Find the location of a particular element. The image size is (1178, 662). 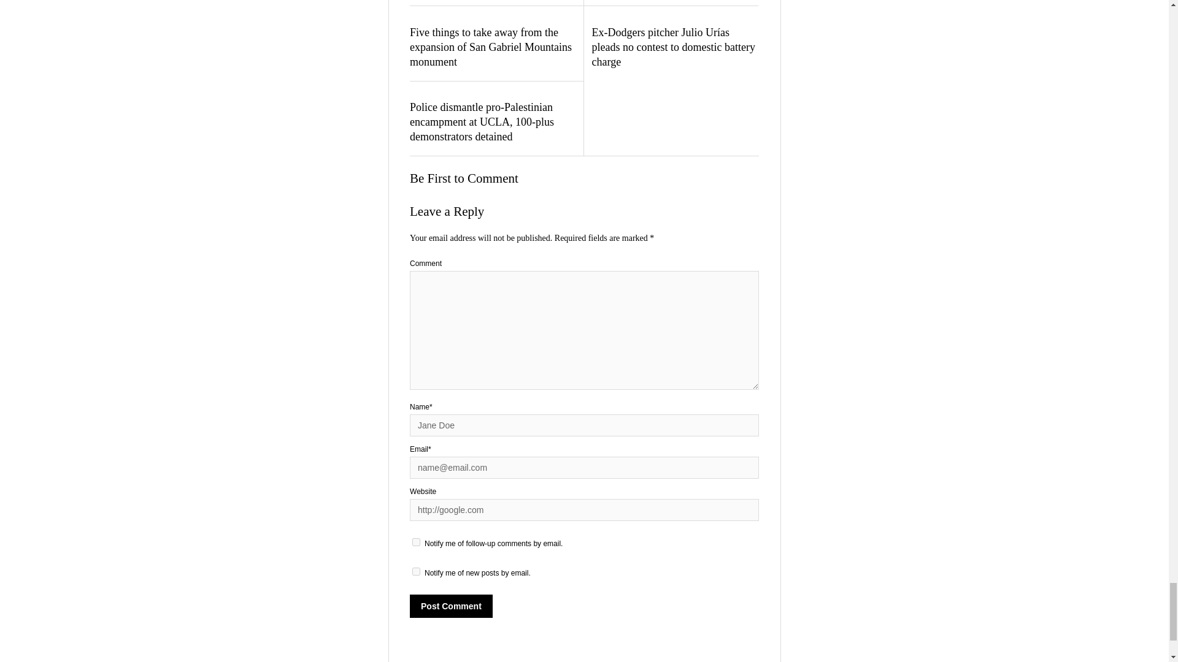

Post Comment is located at coordinates (451, 606).